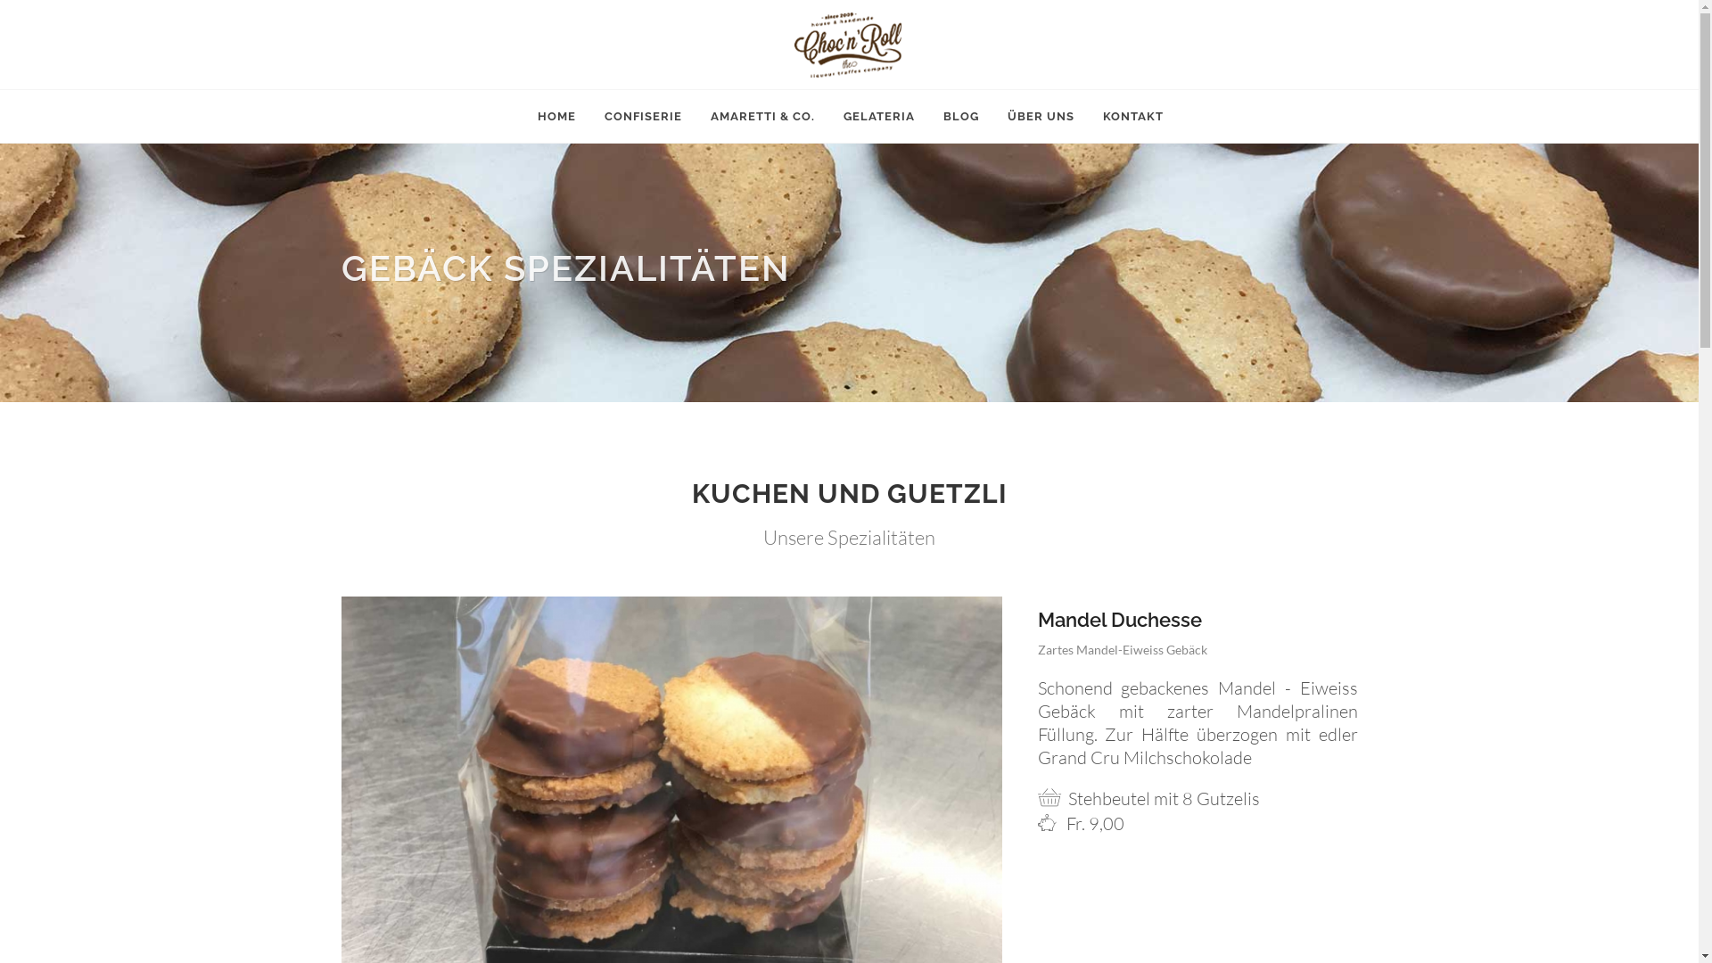 This screenshot has height=963, width=1712. I want to click on AMARETTI & CO., so click(763, 117).